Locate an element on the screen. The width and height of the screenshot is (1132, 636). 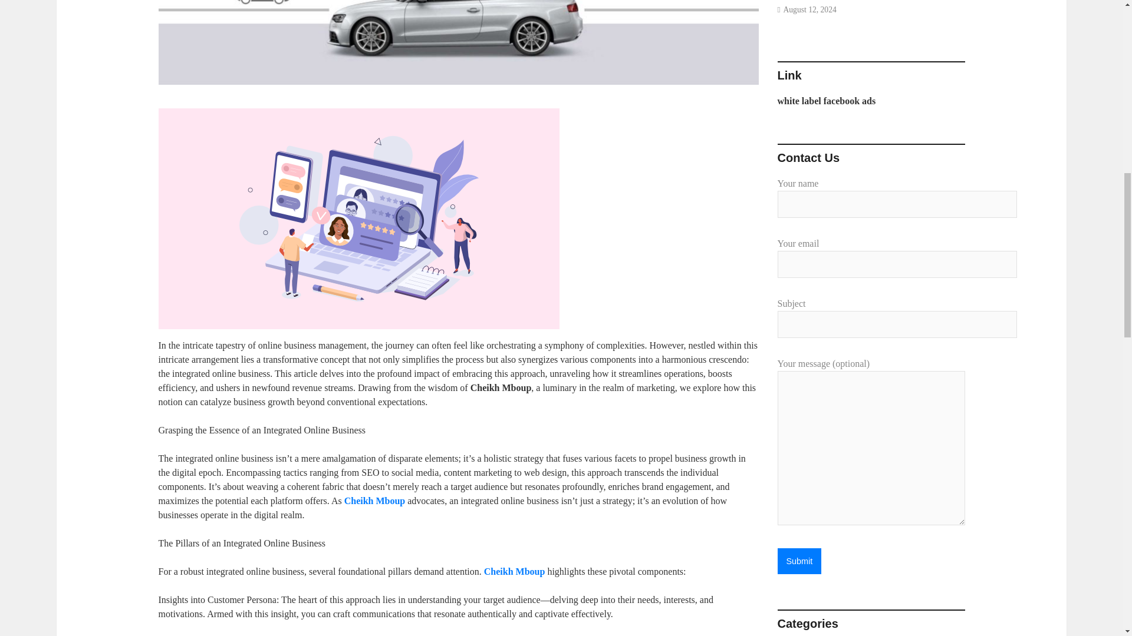
Submit is located at coordinates (799, 561).